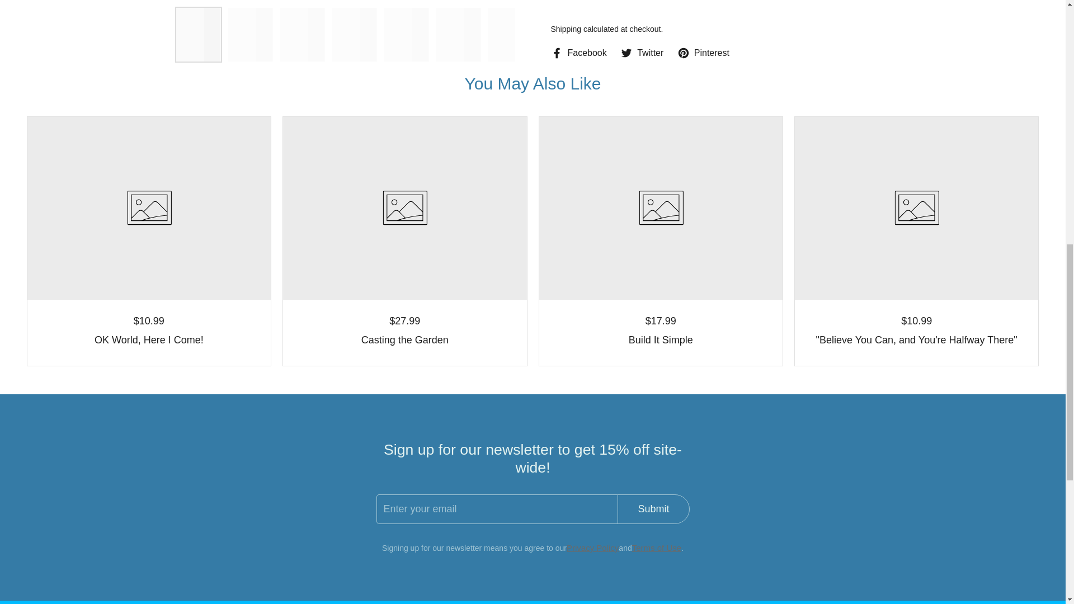 This screenshot has width=1074, height=604. I want to click on Share on twitter, so click(642, 30).